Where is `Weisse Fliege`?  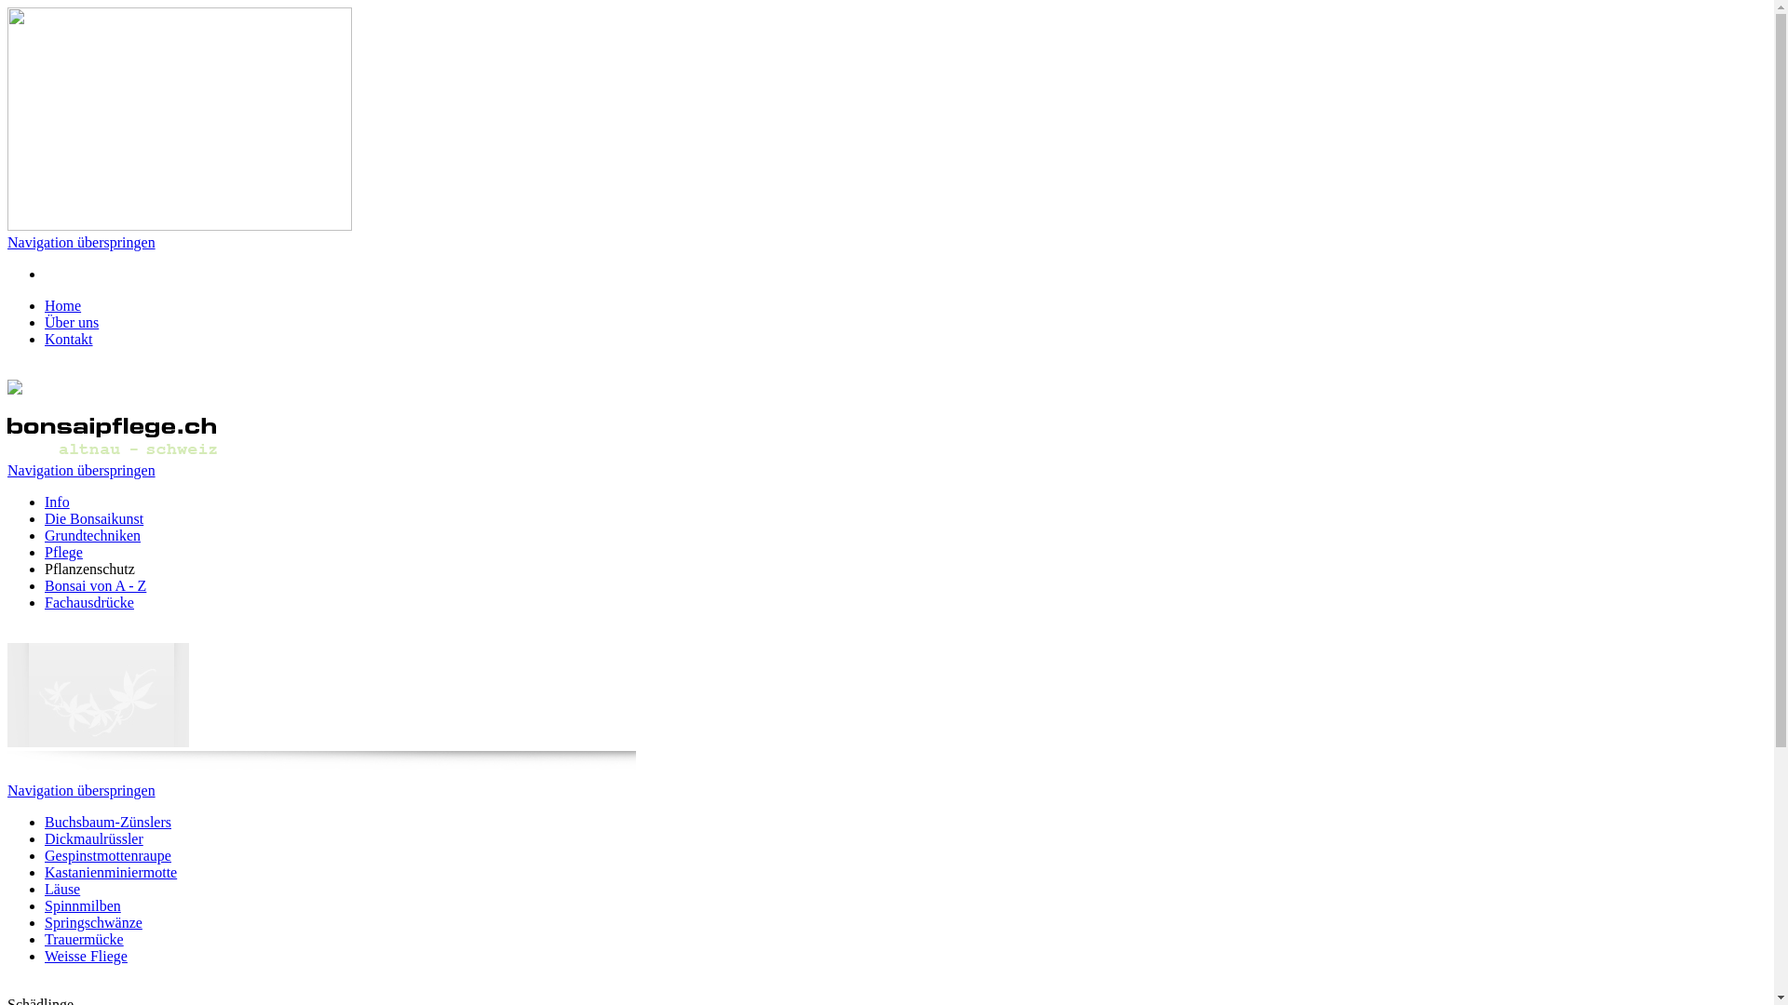
Weisse Fliege is located at coordinates (86, 957).